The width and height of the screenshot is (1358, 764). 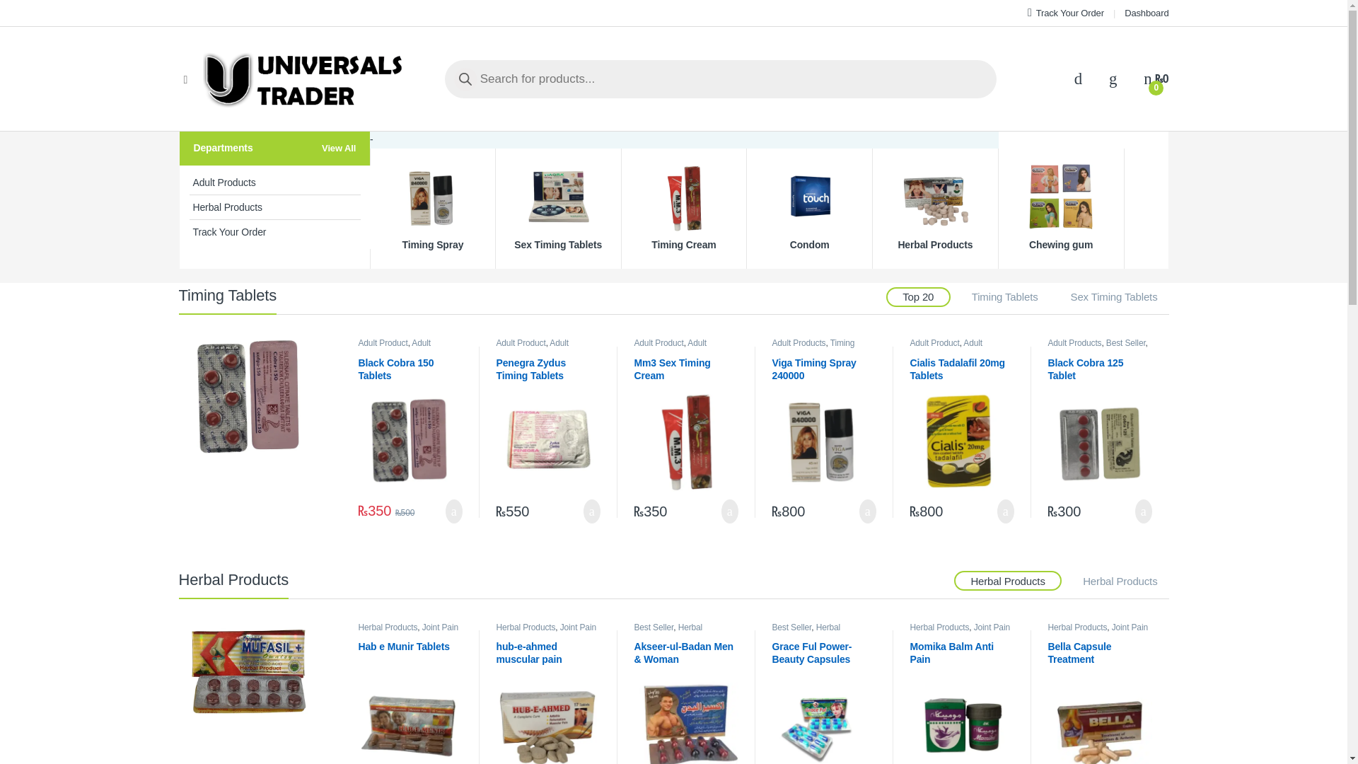 What do you see at coordinates (275, 208) in the screenshot?
I see `Herbal Products` at bounding box center [275, 208].